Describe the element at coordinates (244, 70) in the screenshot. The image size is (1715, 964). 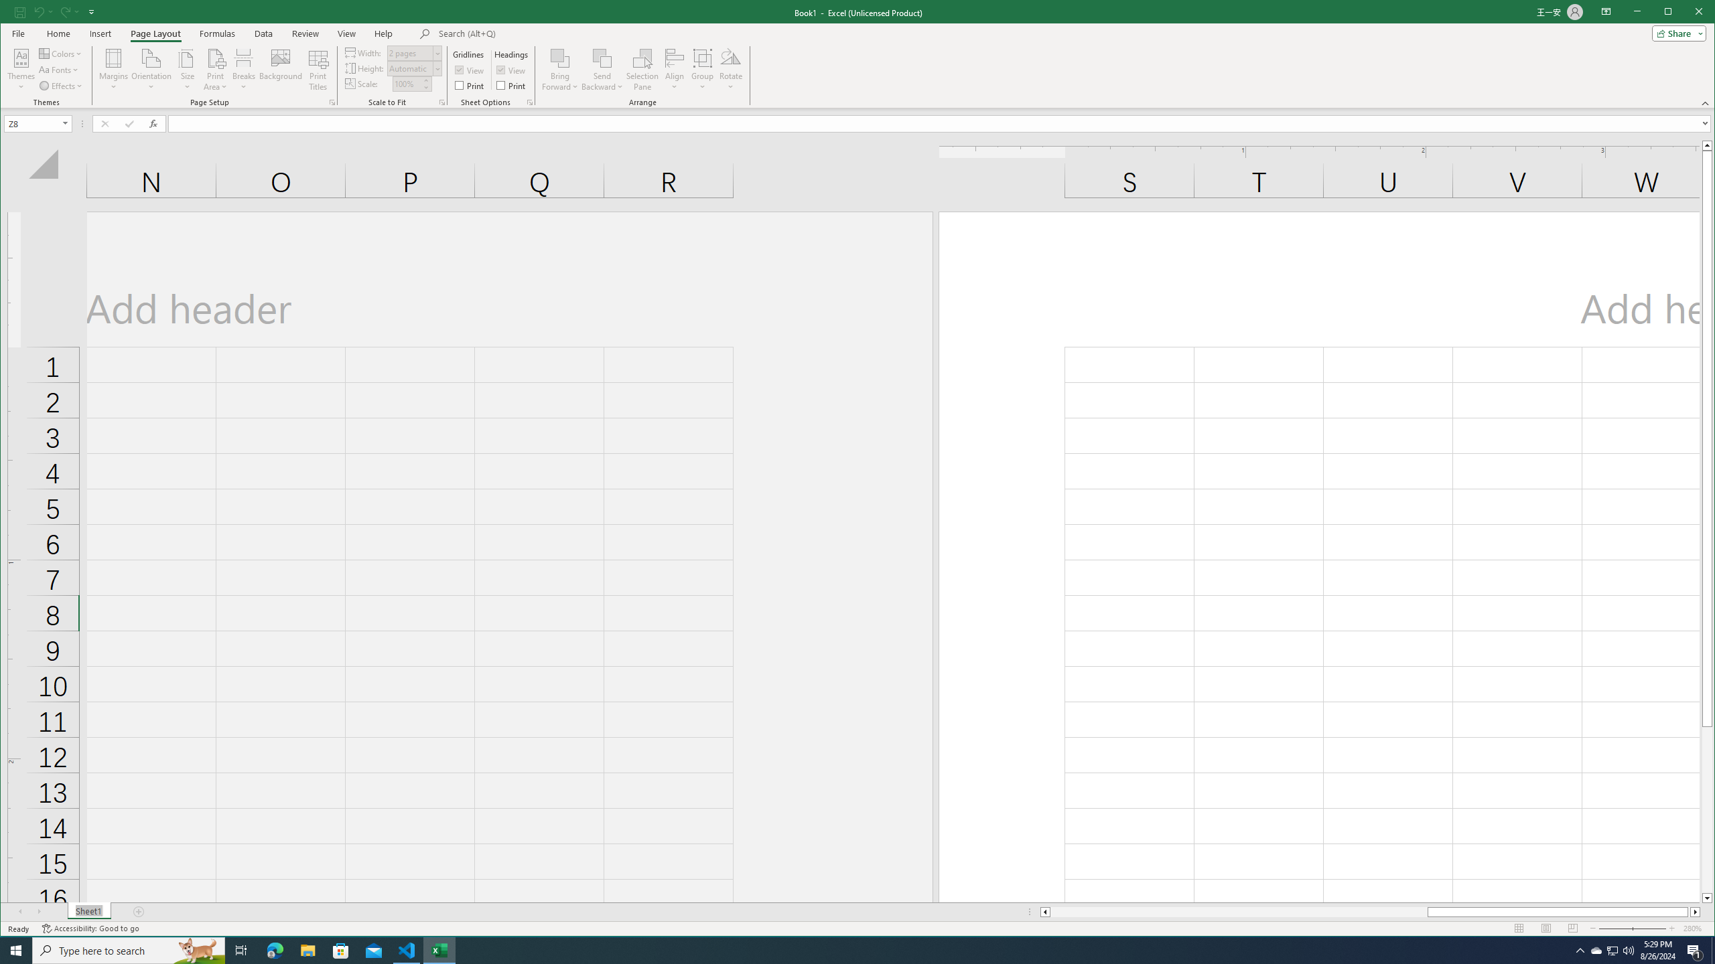
I see `Breaks` at that location.